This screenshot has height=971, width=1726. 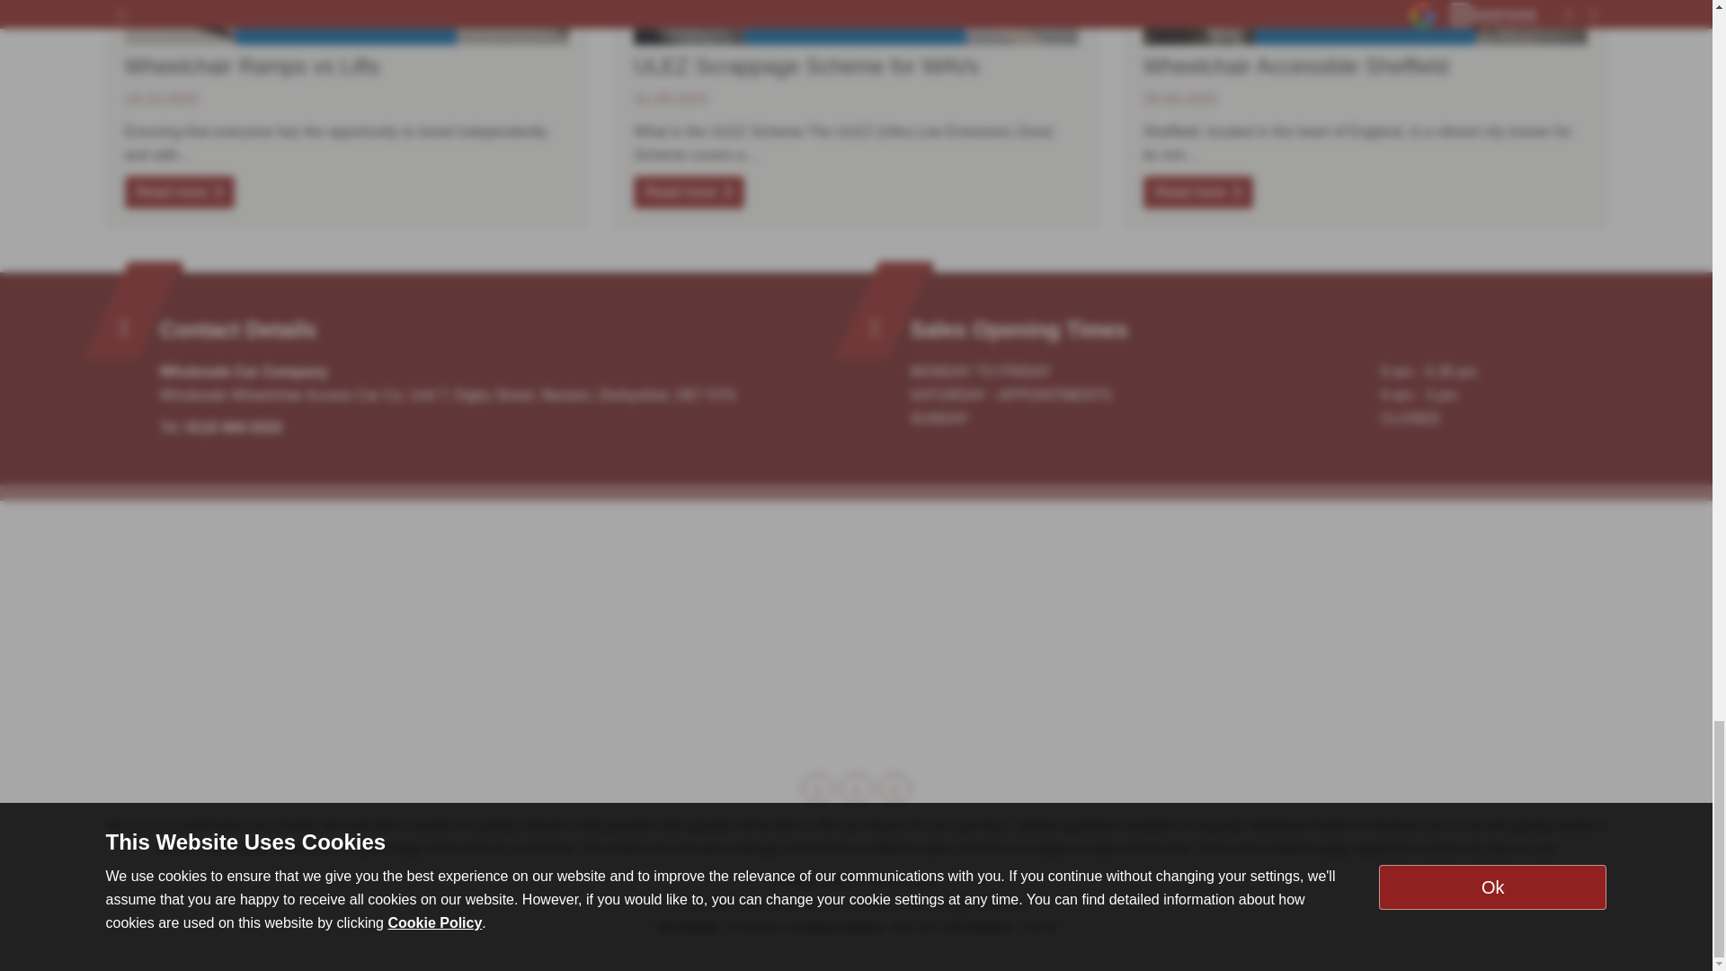 I want to click on ULEZ Scrappage Scheme for WAVs, so click(x=805, y=67).